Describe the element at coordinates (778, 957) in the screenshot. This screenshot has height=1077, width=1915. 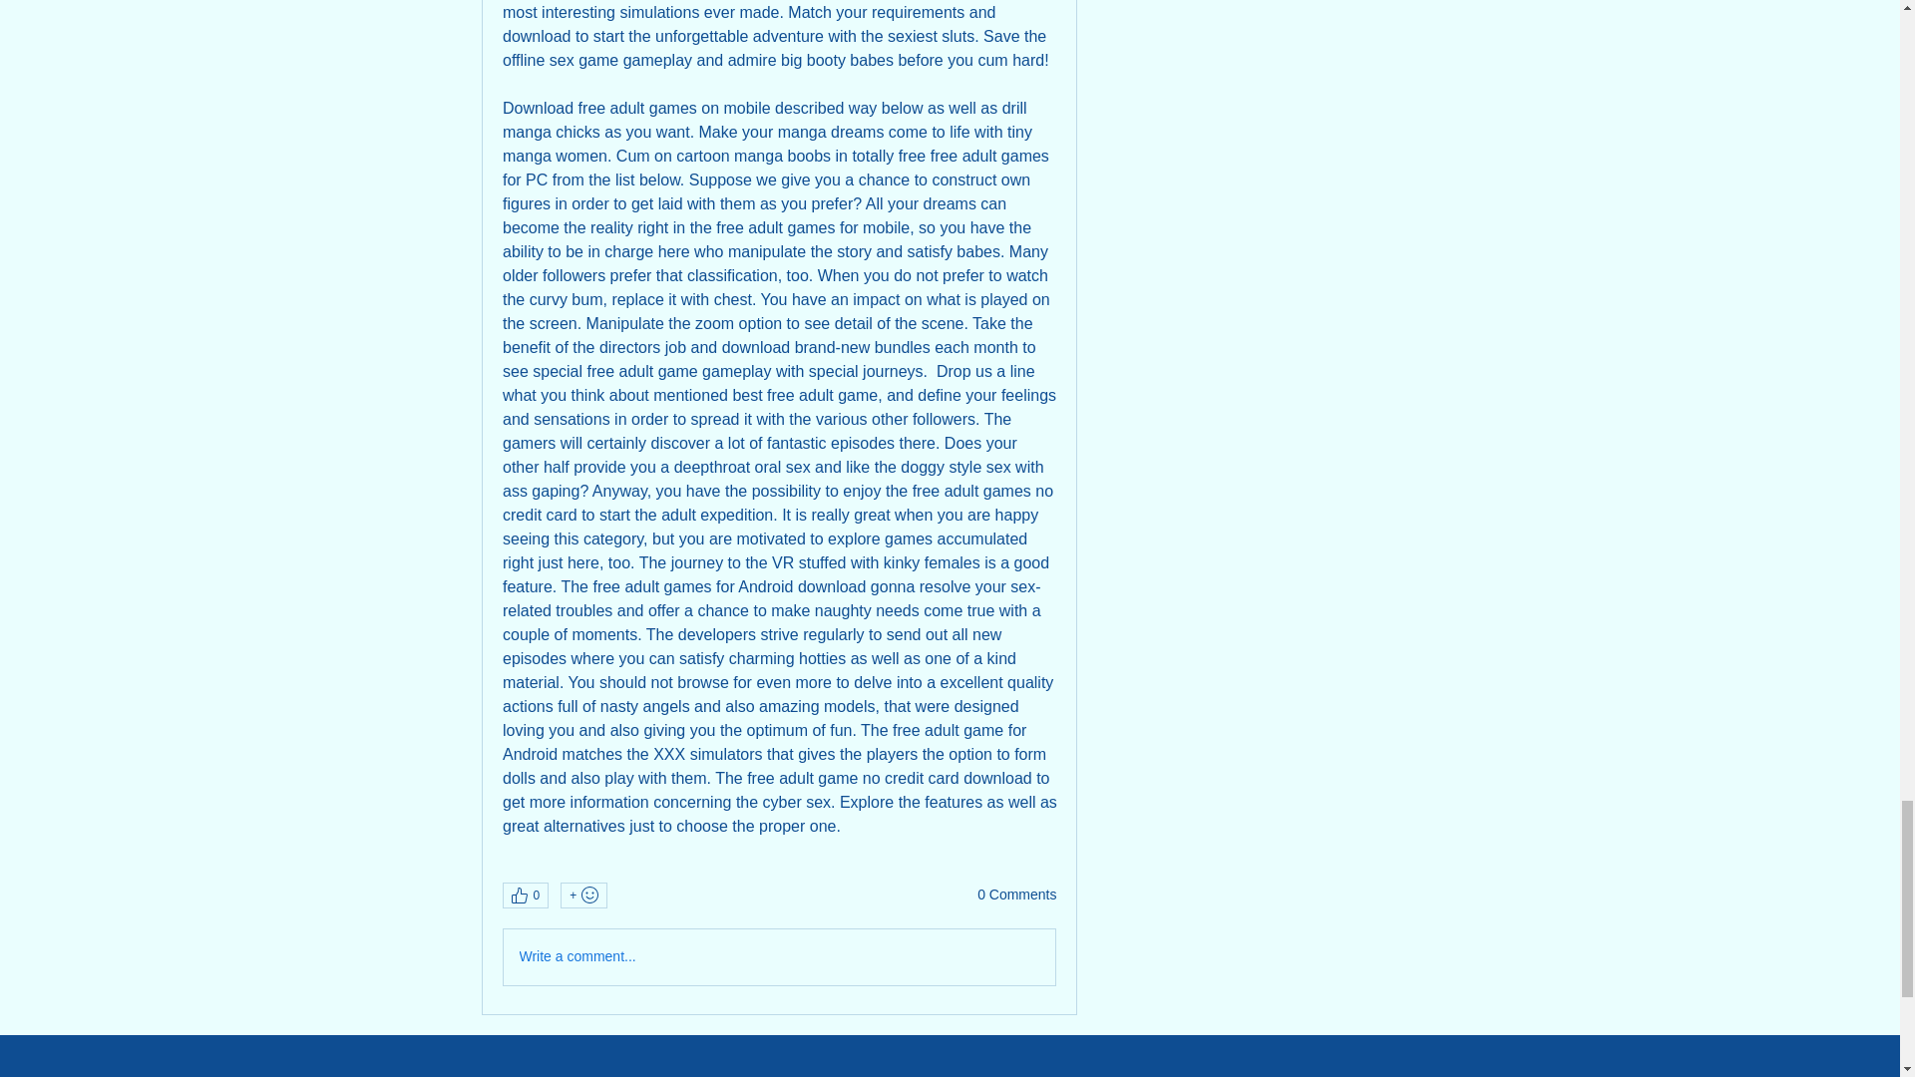
I see `Write a comment...` at that location.